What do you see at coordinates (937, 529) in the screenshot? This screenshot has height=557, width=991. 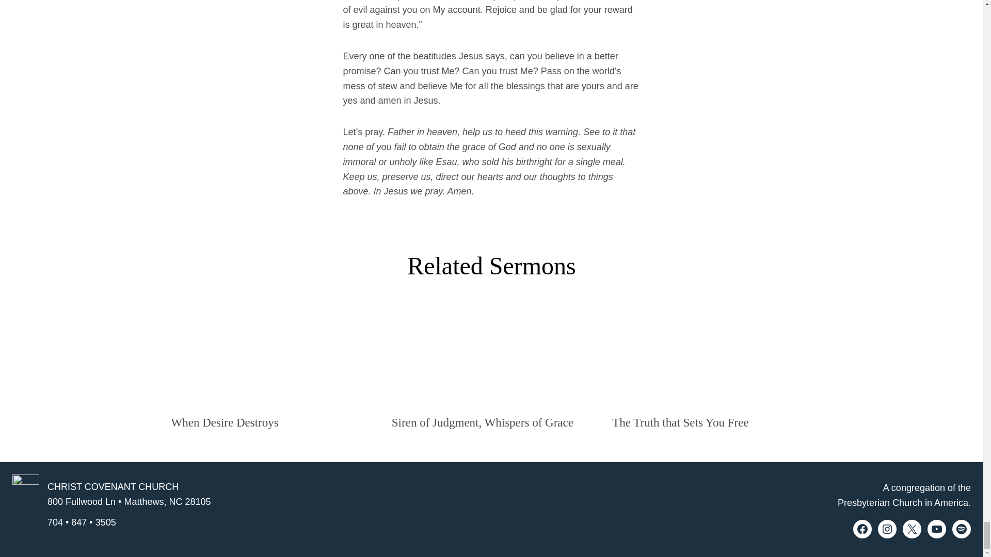 I see `YouTube` at bounding box center [937, 529].